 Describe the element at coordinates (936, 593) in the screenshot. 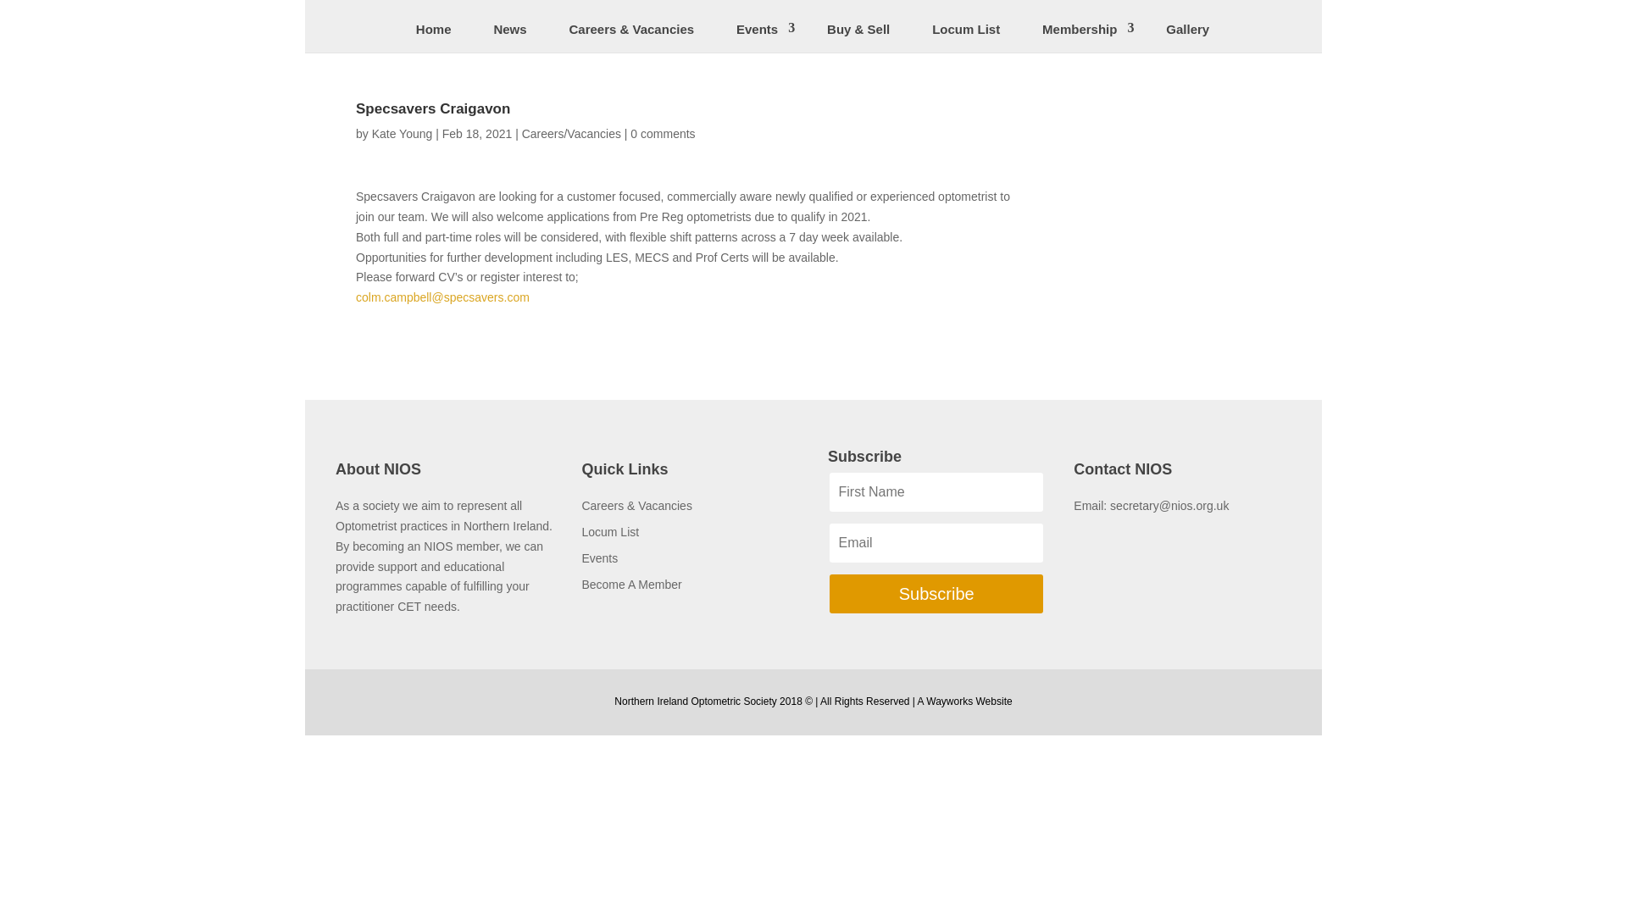

I see `Subscribe` at that location.